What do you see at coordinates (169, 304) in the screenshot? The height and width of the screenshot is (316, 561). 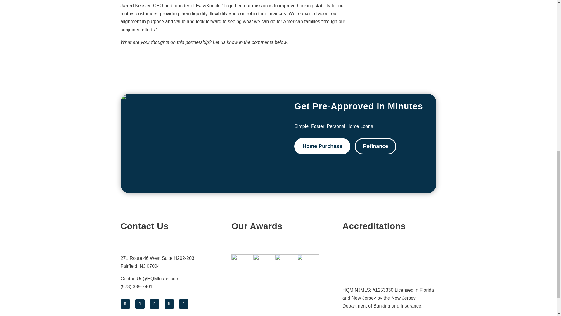 I see `Follow on Youtube` at bounding box center [169, 304].